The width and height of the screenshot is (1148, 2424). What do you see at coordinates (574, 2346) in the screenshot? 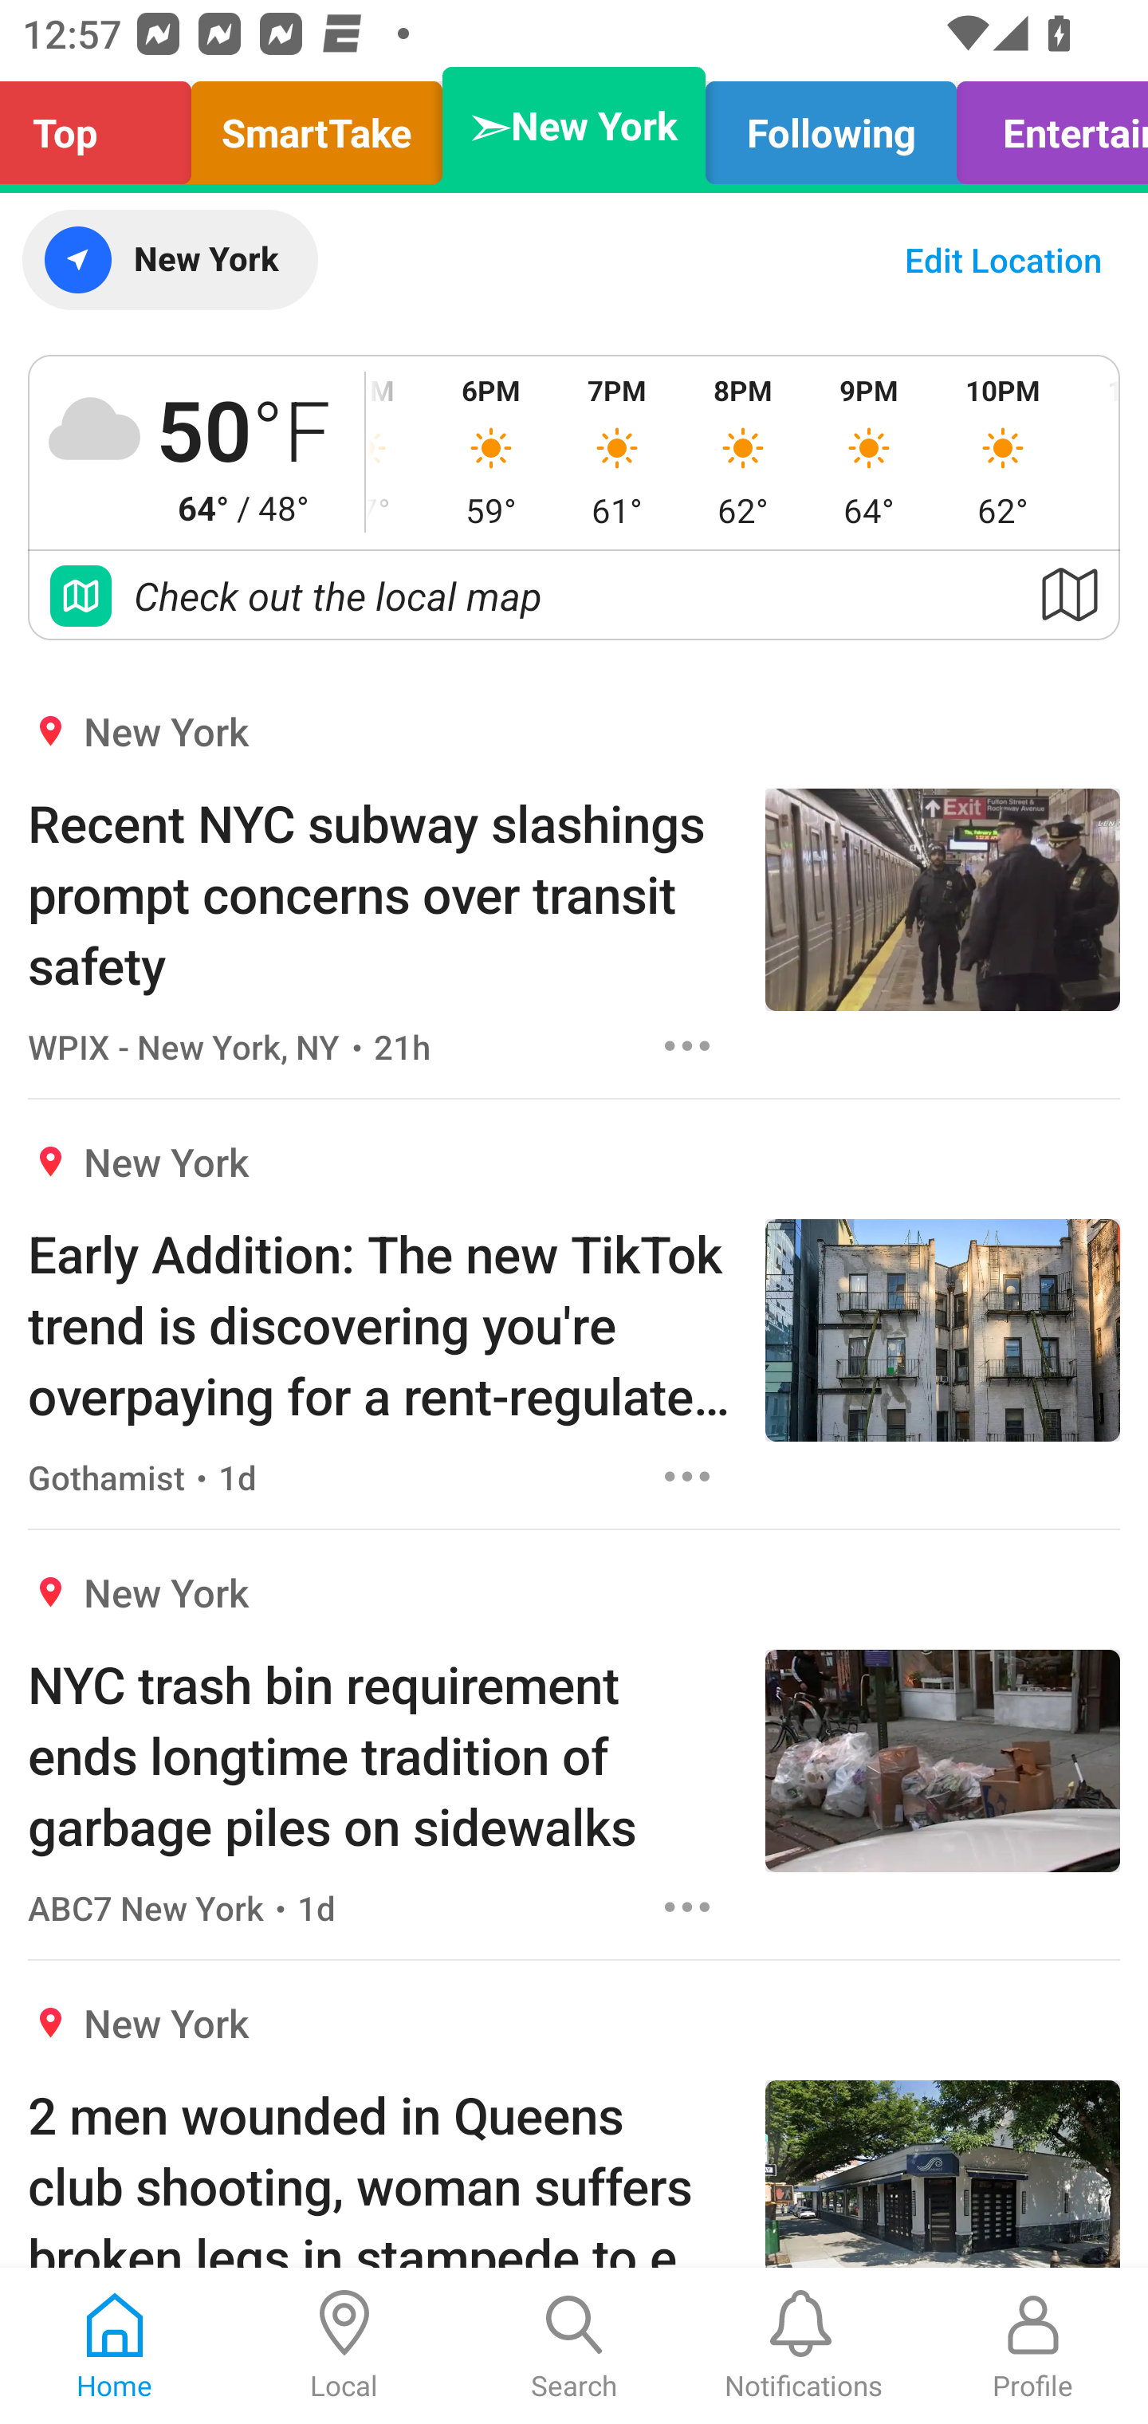
I see `Search` at bounding box center [574, 2346].